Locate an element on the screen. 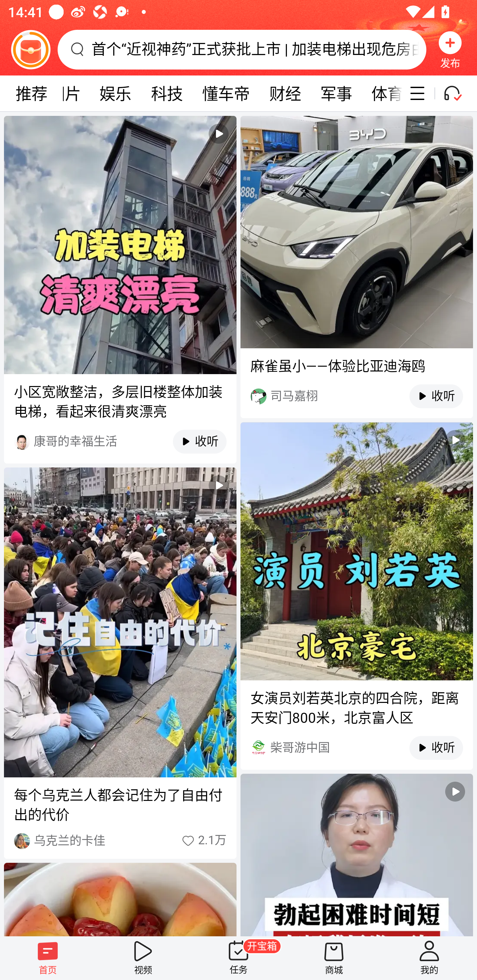 The image size is (477, 980). 懂车帝 is located at coordinates (226, 93).